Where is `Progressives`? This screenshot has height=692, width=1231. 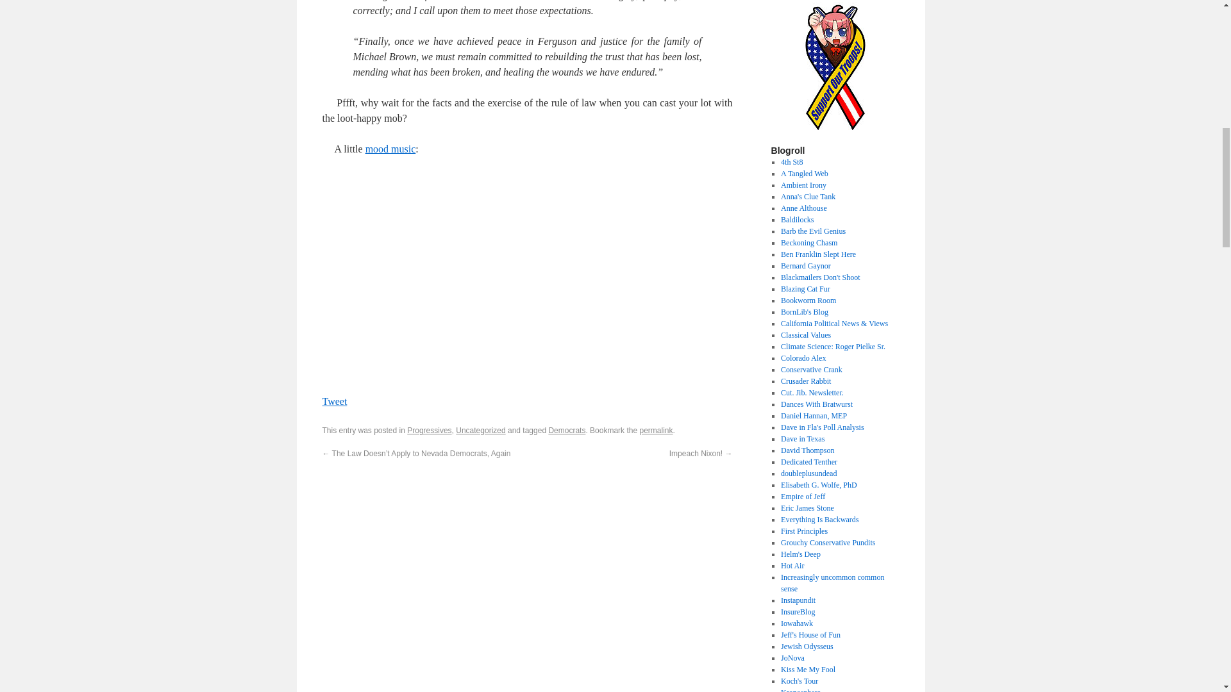 Progressives is located at coordinates (430, 431).